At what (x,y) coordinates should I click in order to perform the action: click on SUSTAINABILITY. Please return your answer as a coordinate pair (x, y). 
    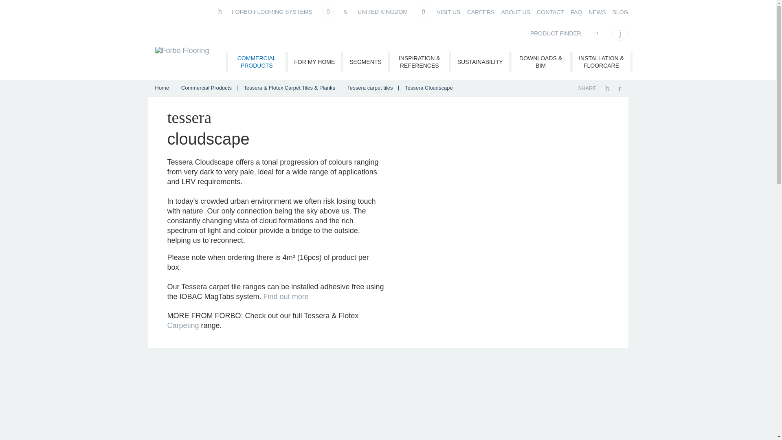
    Looking at the image, I should click on (480, 62).